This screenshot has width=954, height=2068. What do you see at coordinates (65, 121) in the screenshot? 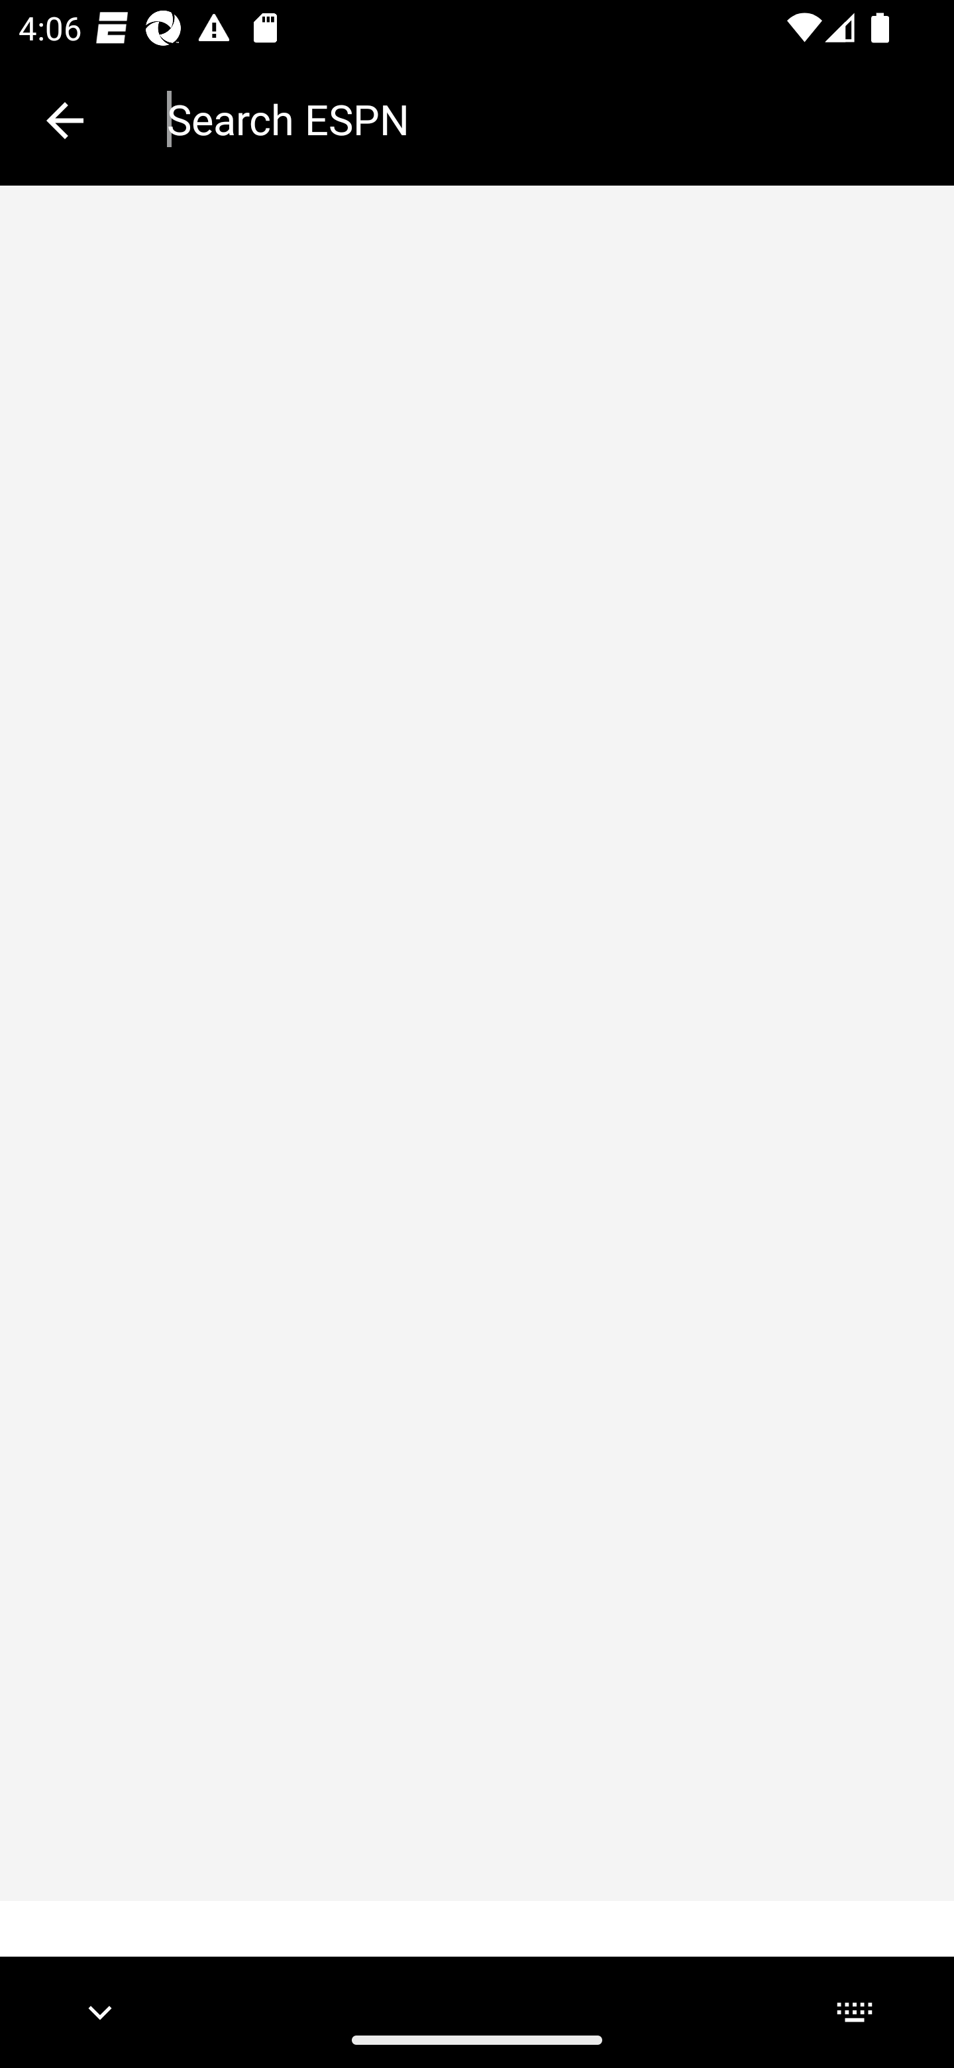
I see `Collapse` at bounding box center [65, 121].